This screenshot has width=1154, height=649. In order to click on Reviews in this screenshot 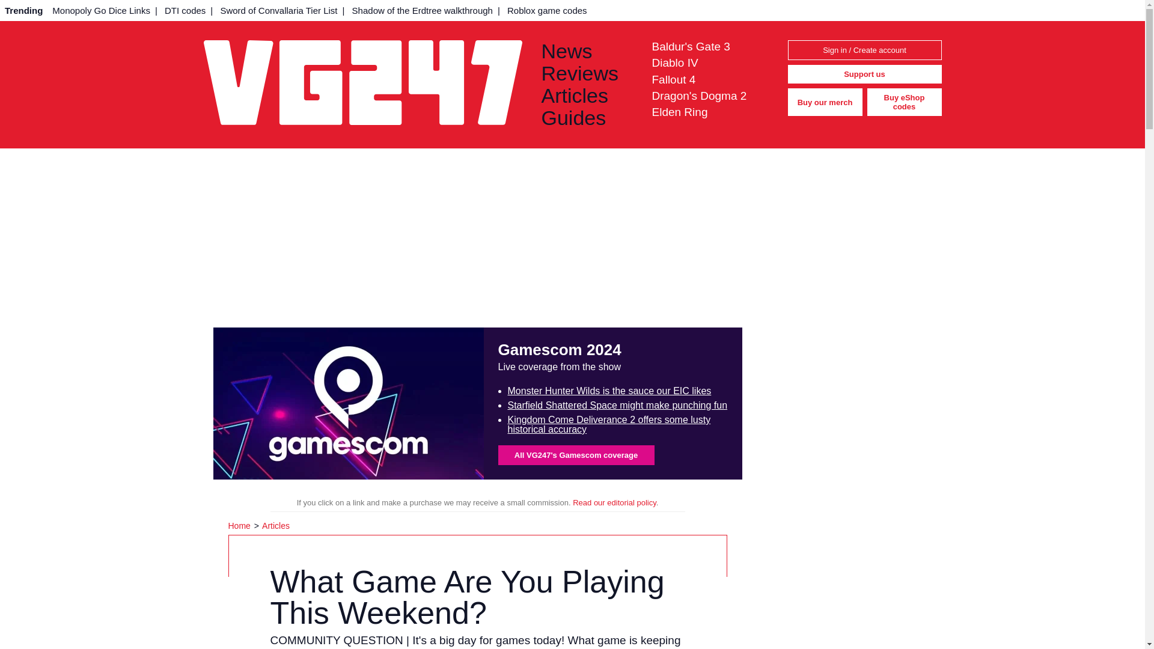, I will do `click(587, 73)`.